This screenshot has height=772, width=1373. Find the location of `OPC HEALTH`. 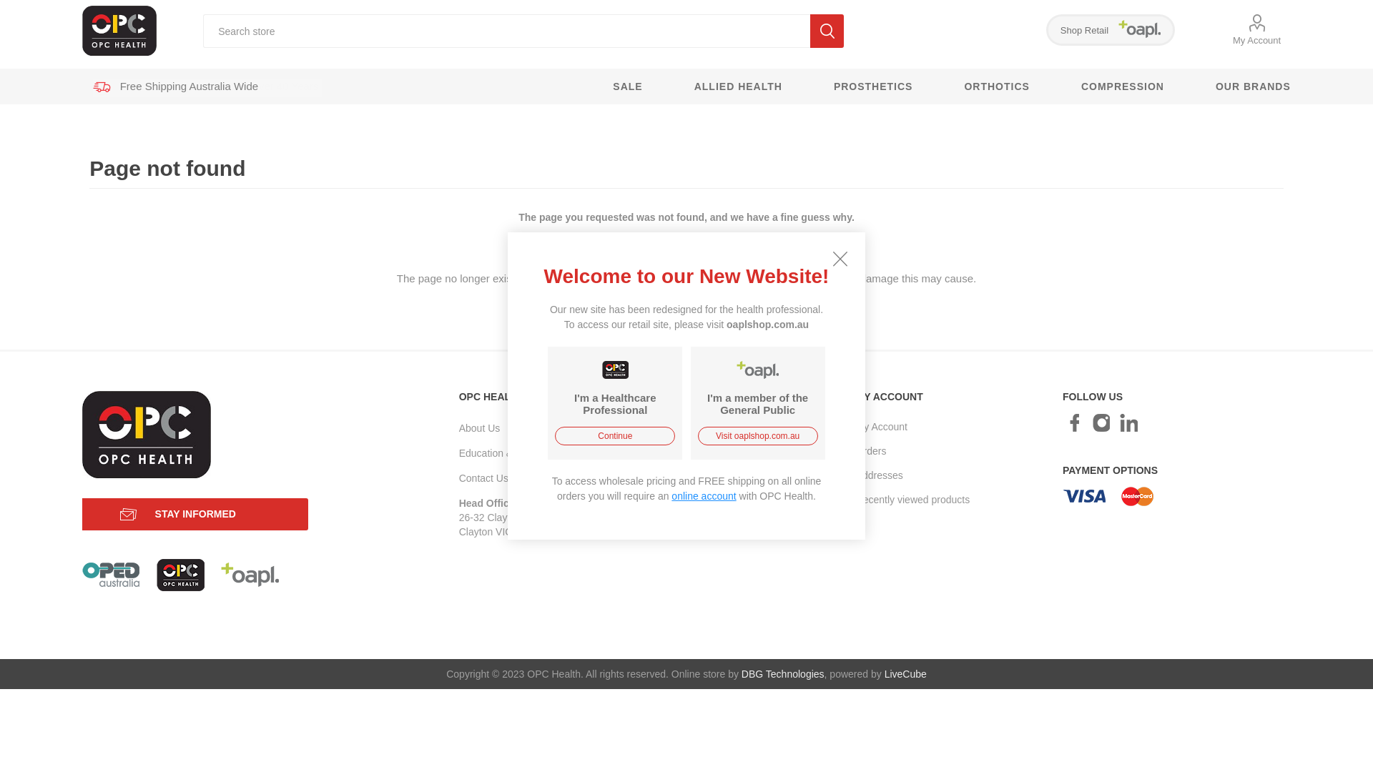

OPC HEALTH is located at coordinates (615, 370).